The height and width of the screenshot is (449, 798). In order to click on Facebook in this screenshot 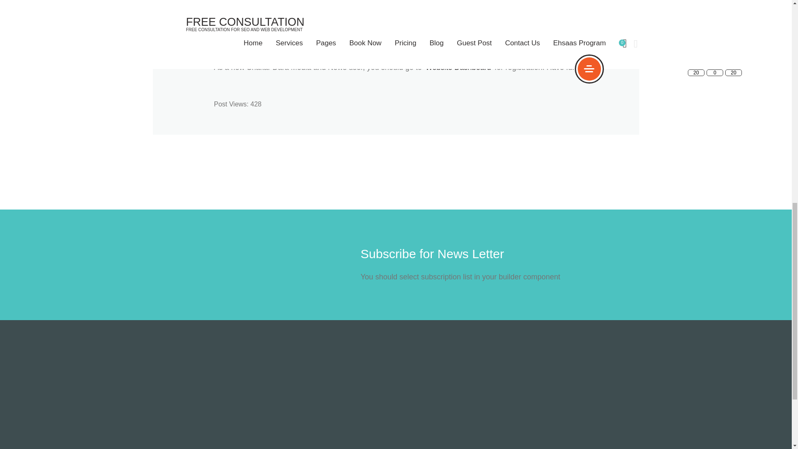, I will do `click(734, 59)`.